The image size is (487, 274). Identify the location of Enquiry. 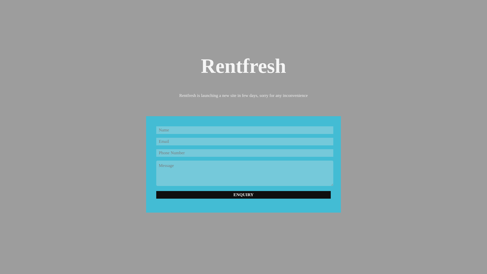
(243, 195).